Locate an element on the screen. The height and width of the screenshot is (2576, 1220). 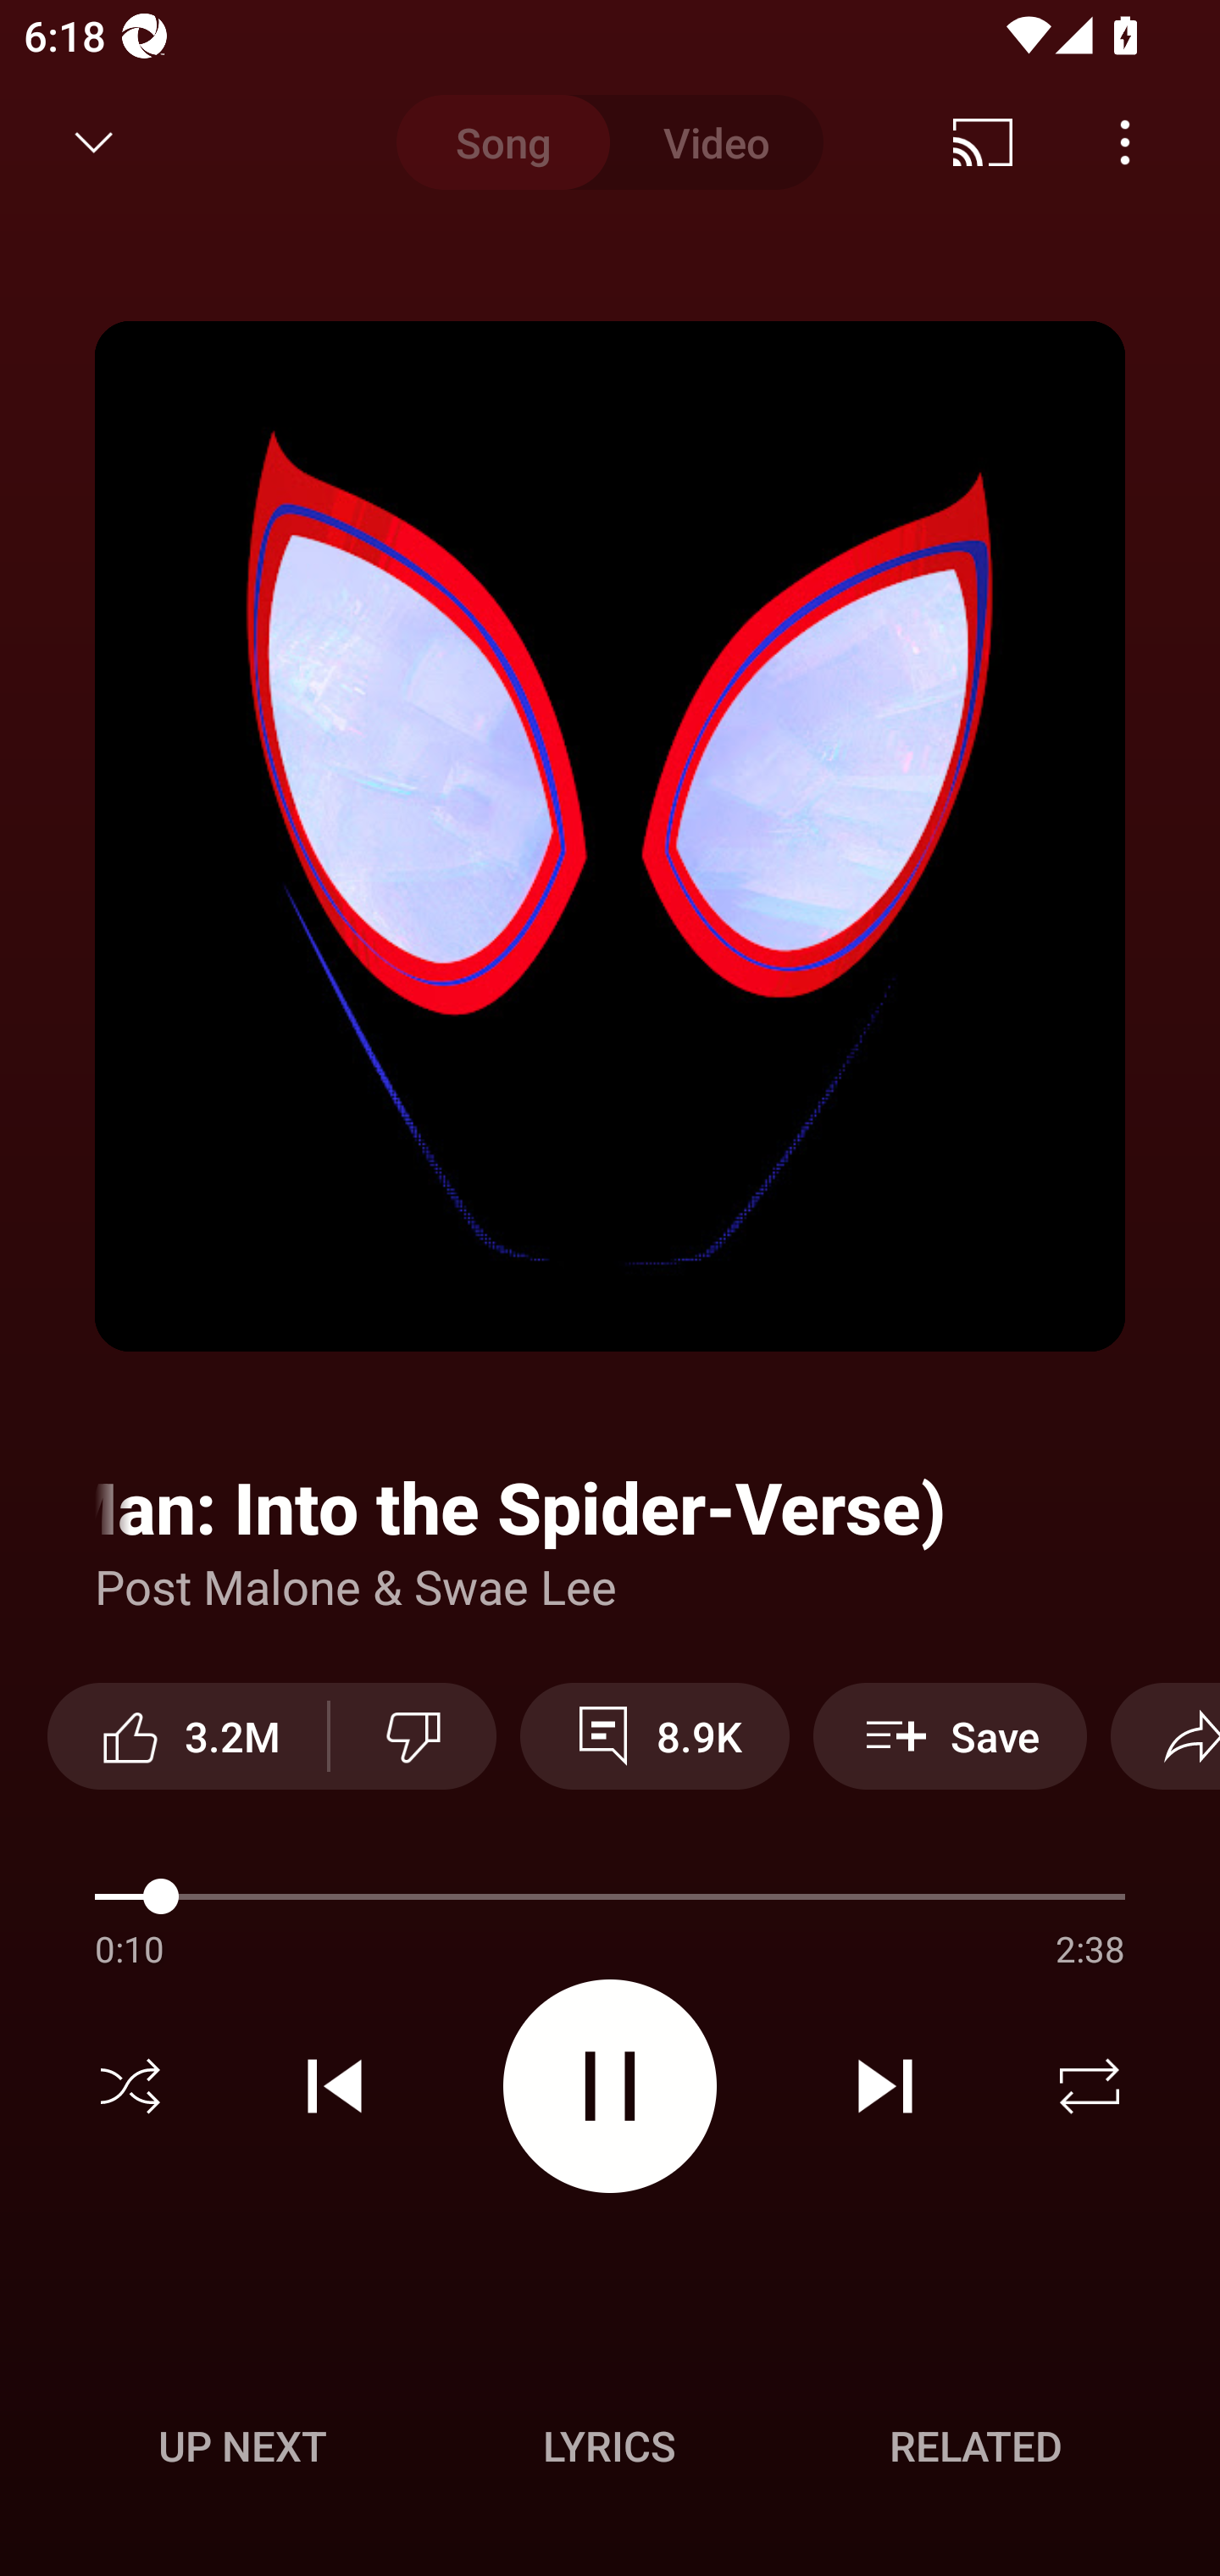
Shuffle off is located at coordinates (130, 2086).